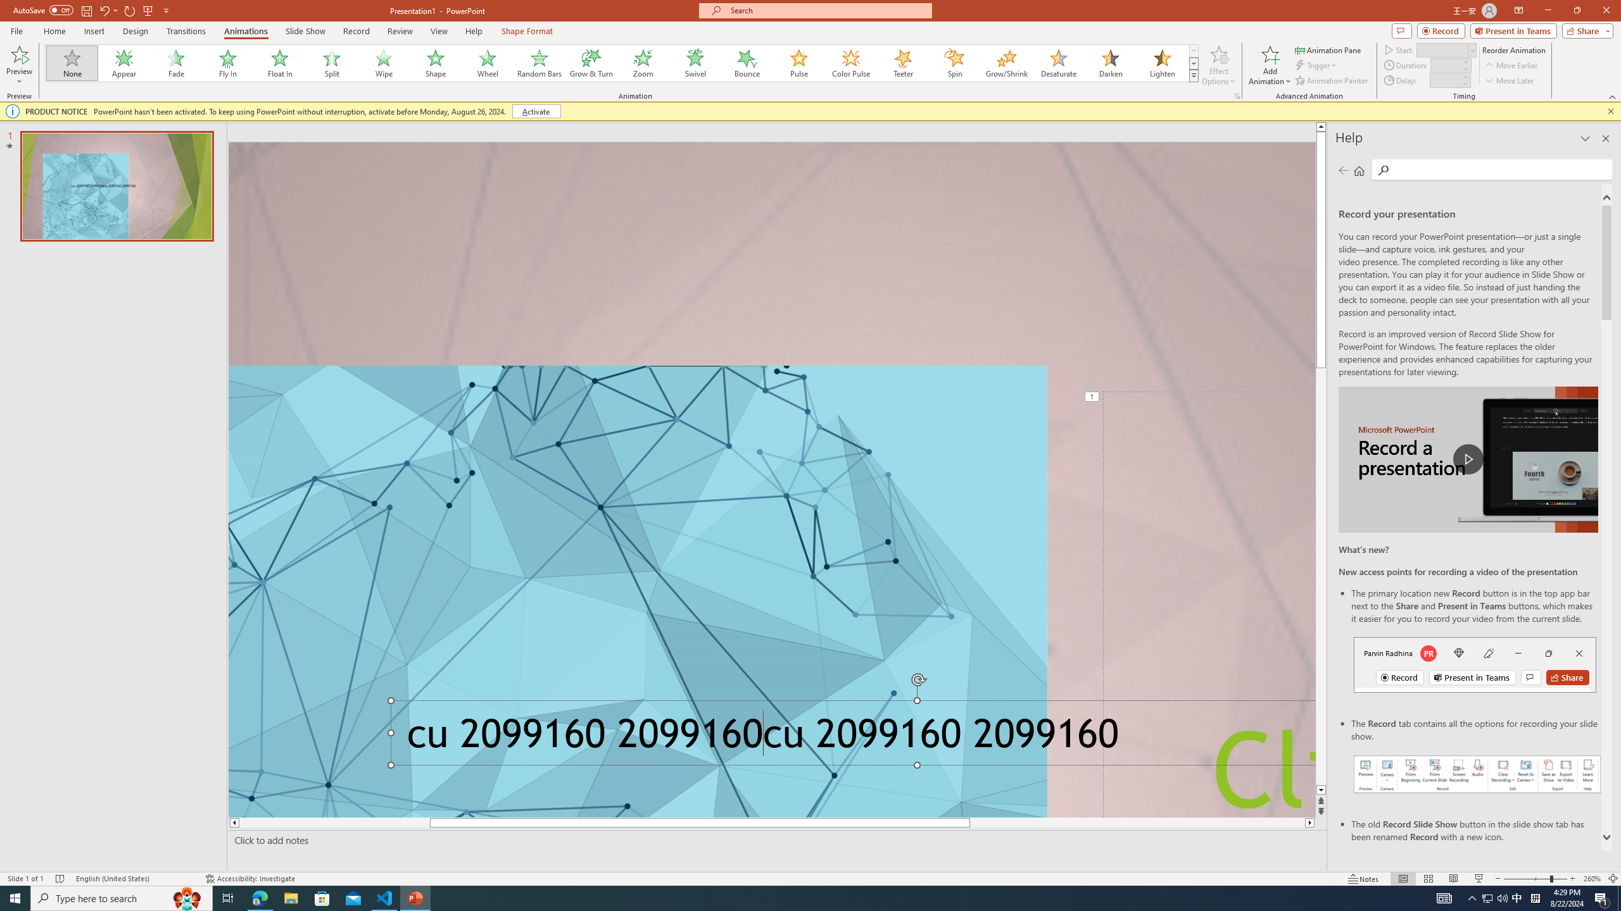 This screenshot has width=1621, height=911. I want to click on Animation Pane, so click(1328, 49).